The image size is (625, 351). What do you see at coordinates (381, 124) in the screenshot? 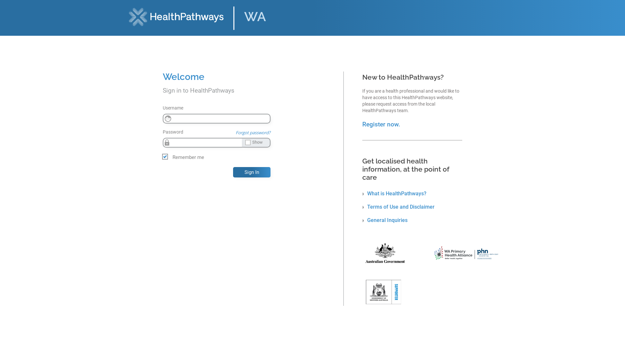
I see `Register now.` at bounding box center [381, 124].